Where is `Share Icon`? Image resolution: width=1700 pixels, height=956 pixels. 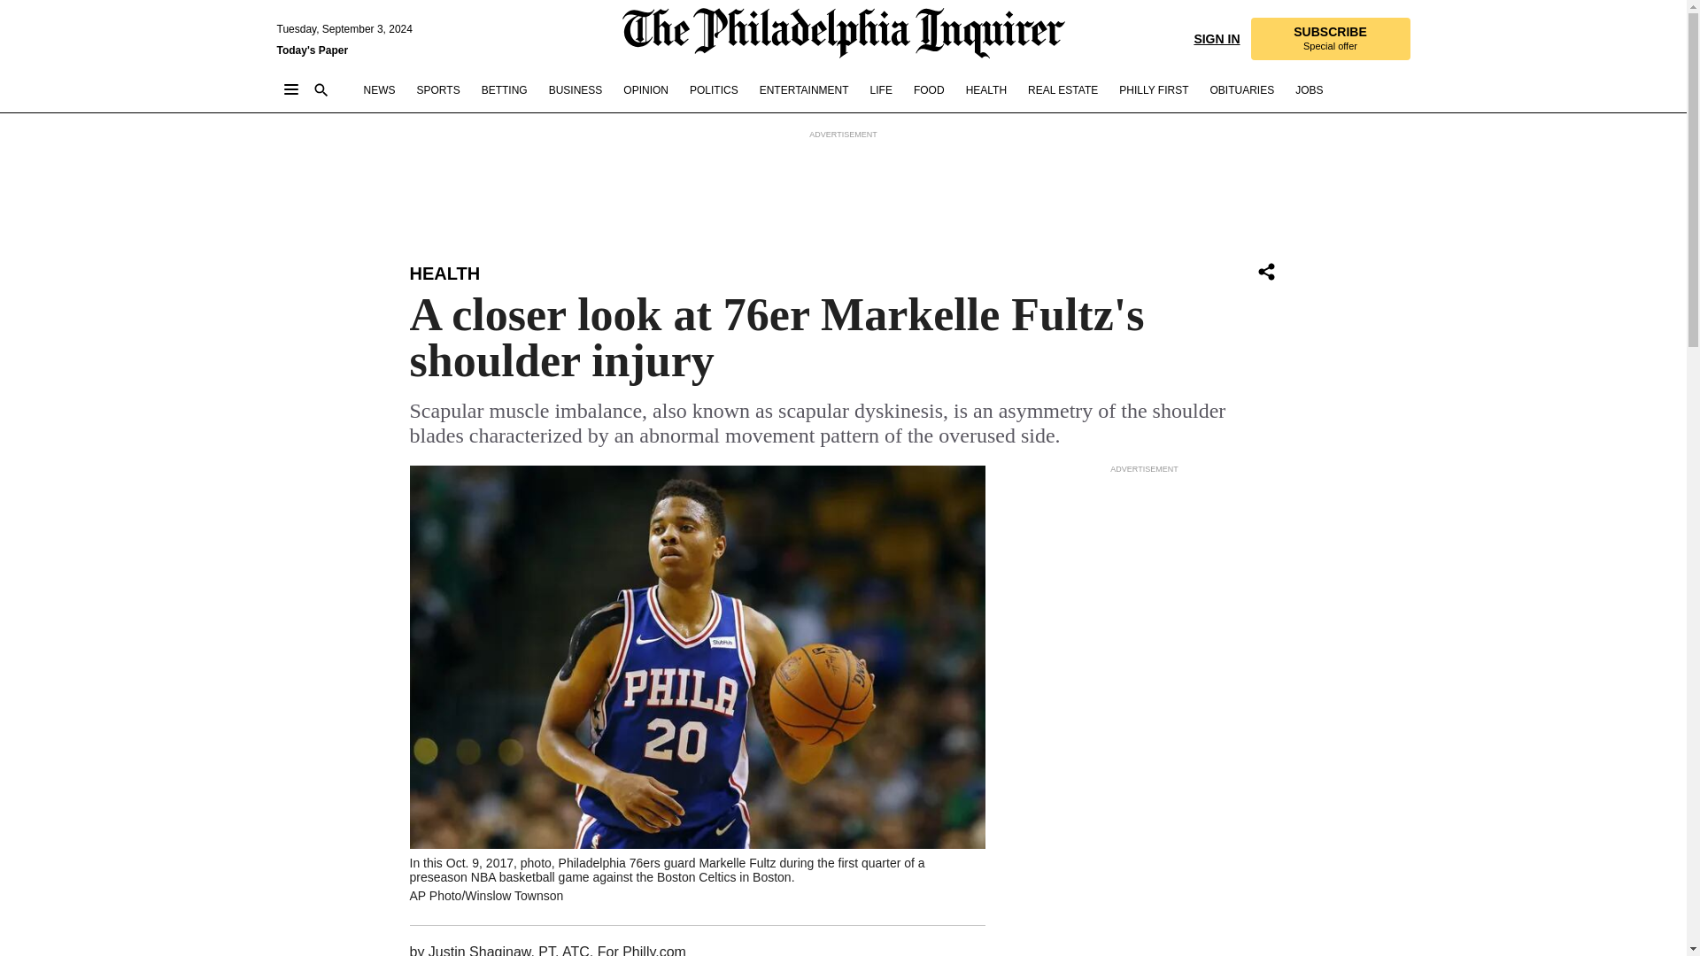
Share Icon is located at coordinates (1266, 271).